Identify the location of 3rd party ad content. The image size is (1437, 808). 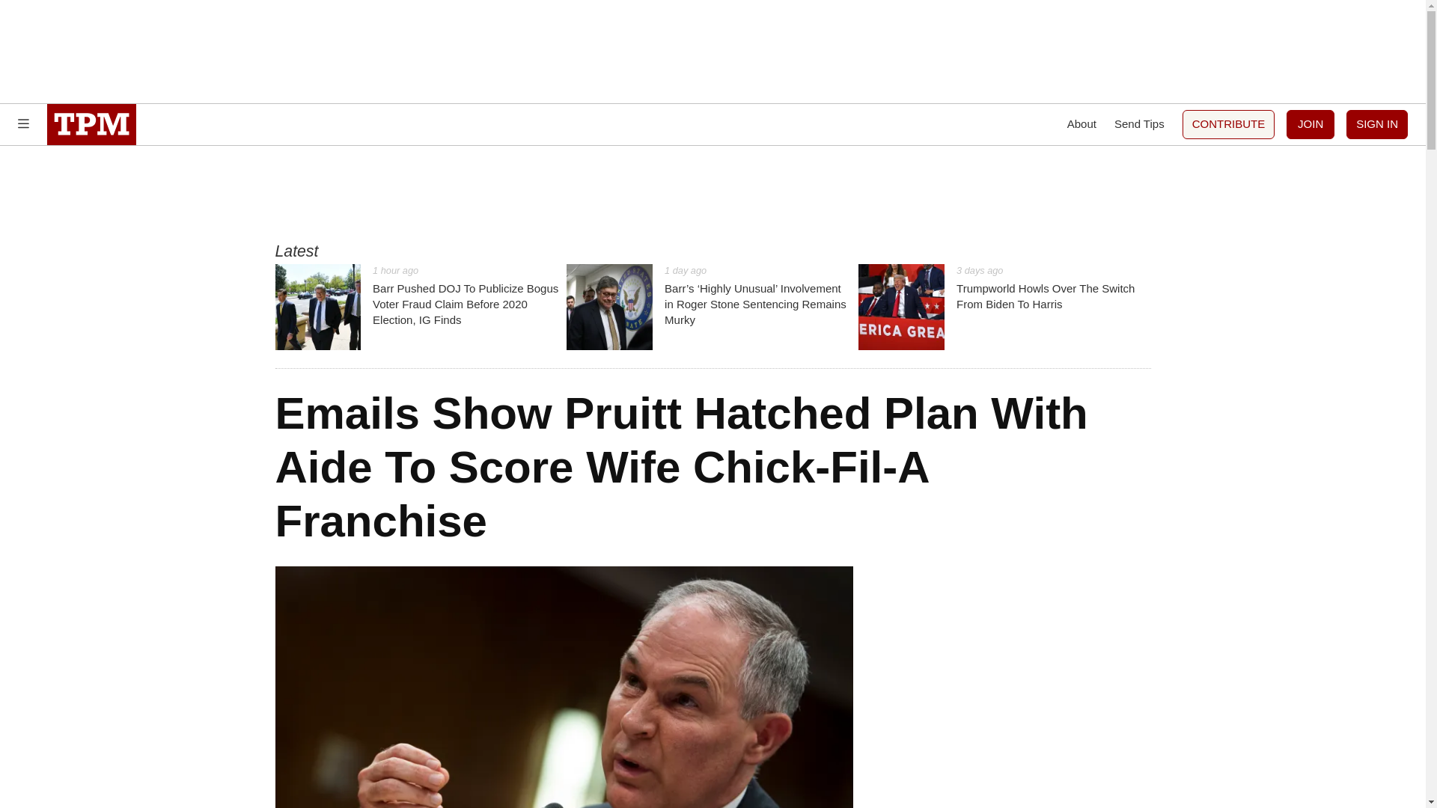
(712, 193).